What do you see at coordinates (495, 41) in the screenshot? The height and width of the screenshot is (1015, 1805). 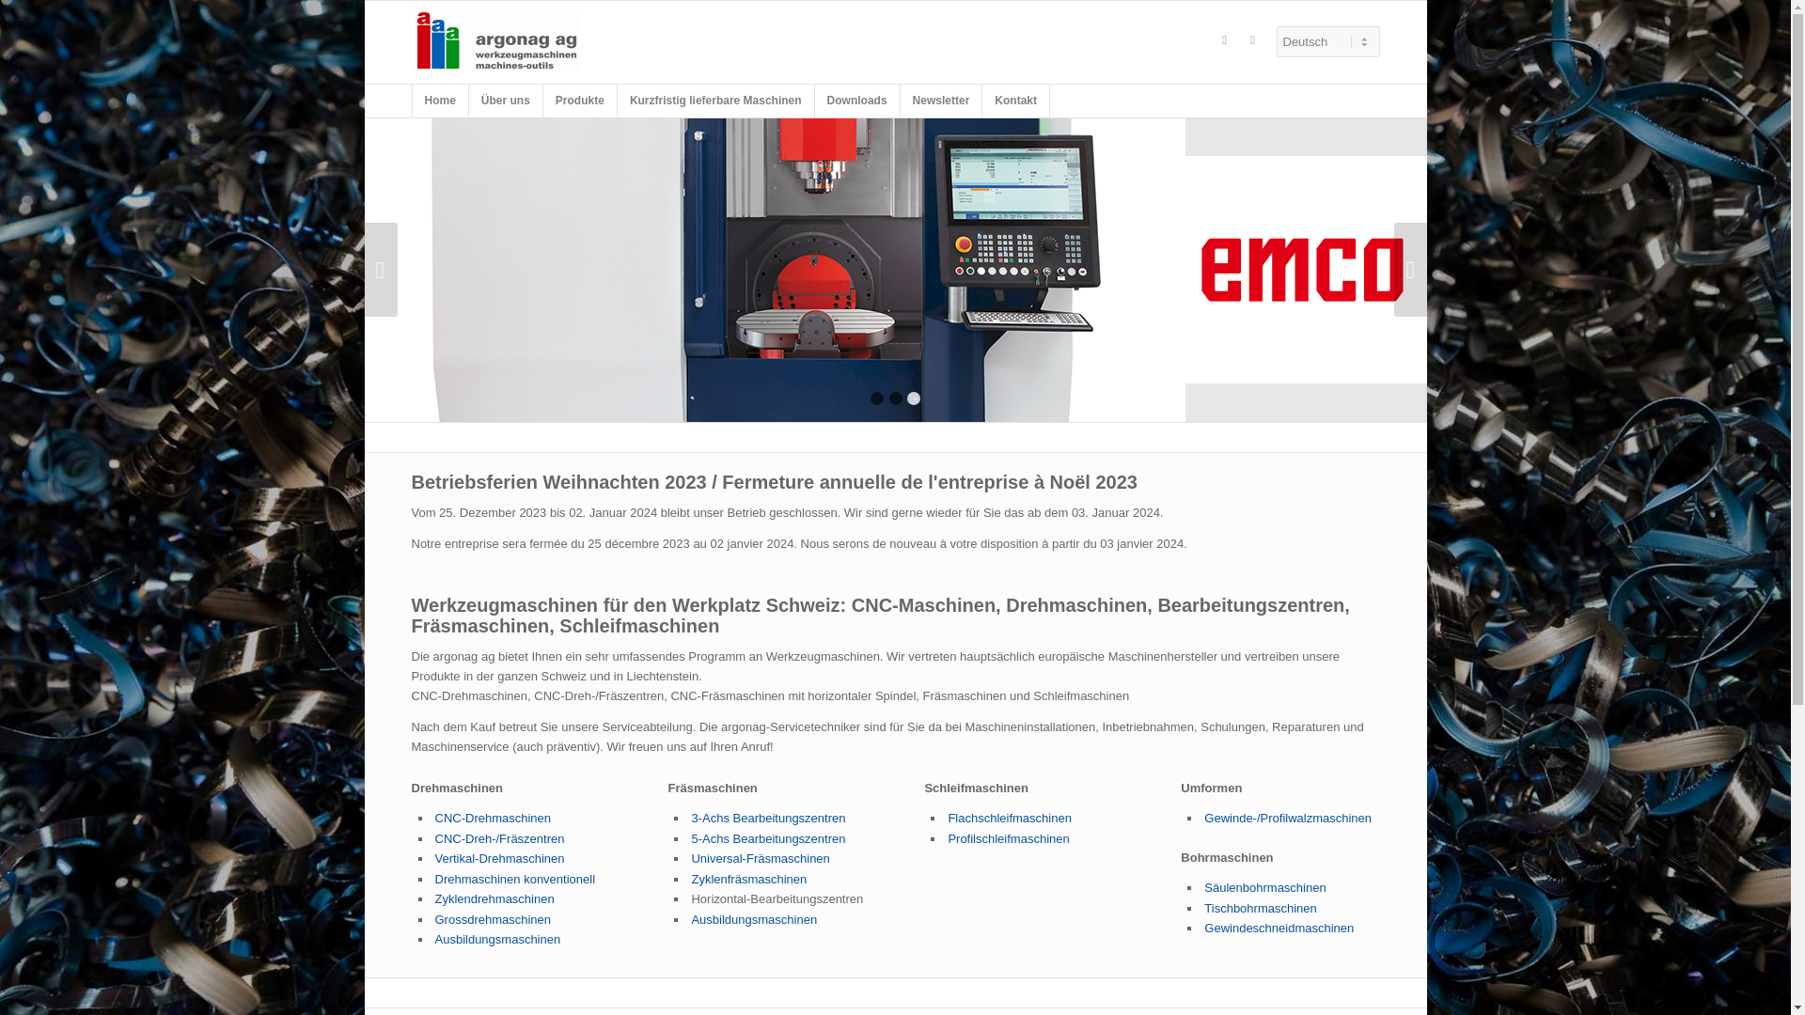 I see `argonag ag` at bounding box center [495, 41].